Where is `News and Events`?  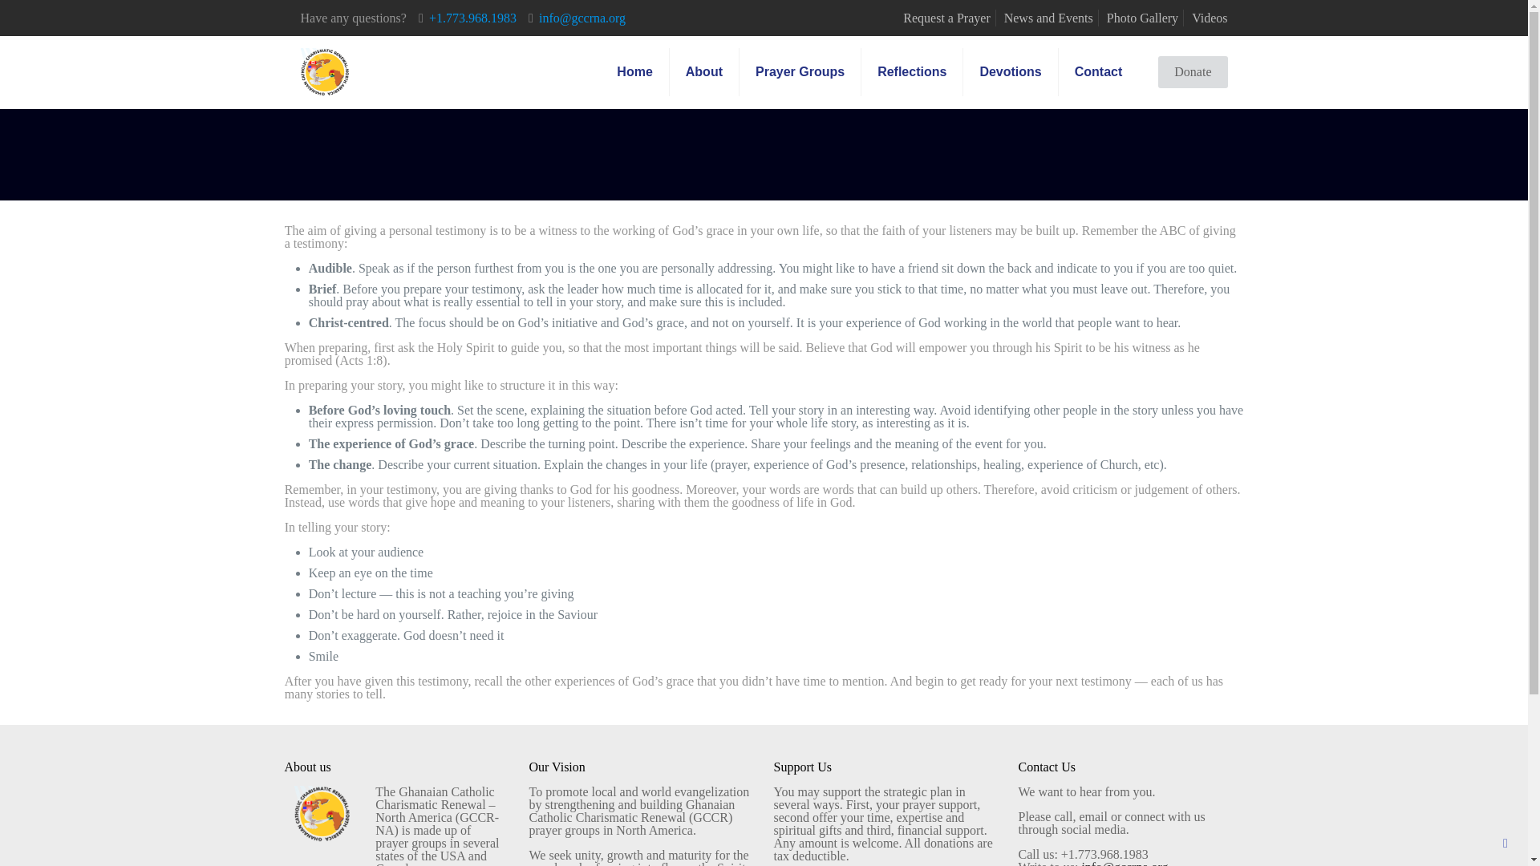 News and Events is located at coordinates (1048, 18).